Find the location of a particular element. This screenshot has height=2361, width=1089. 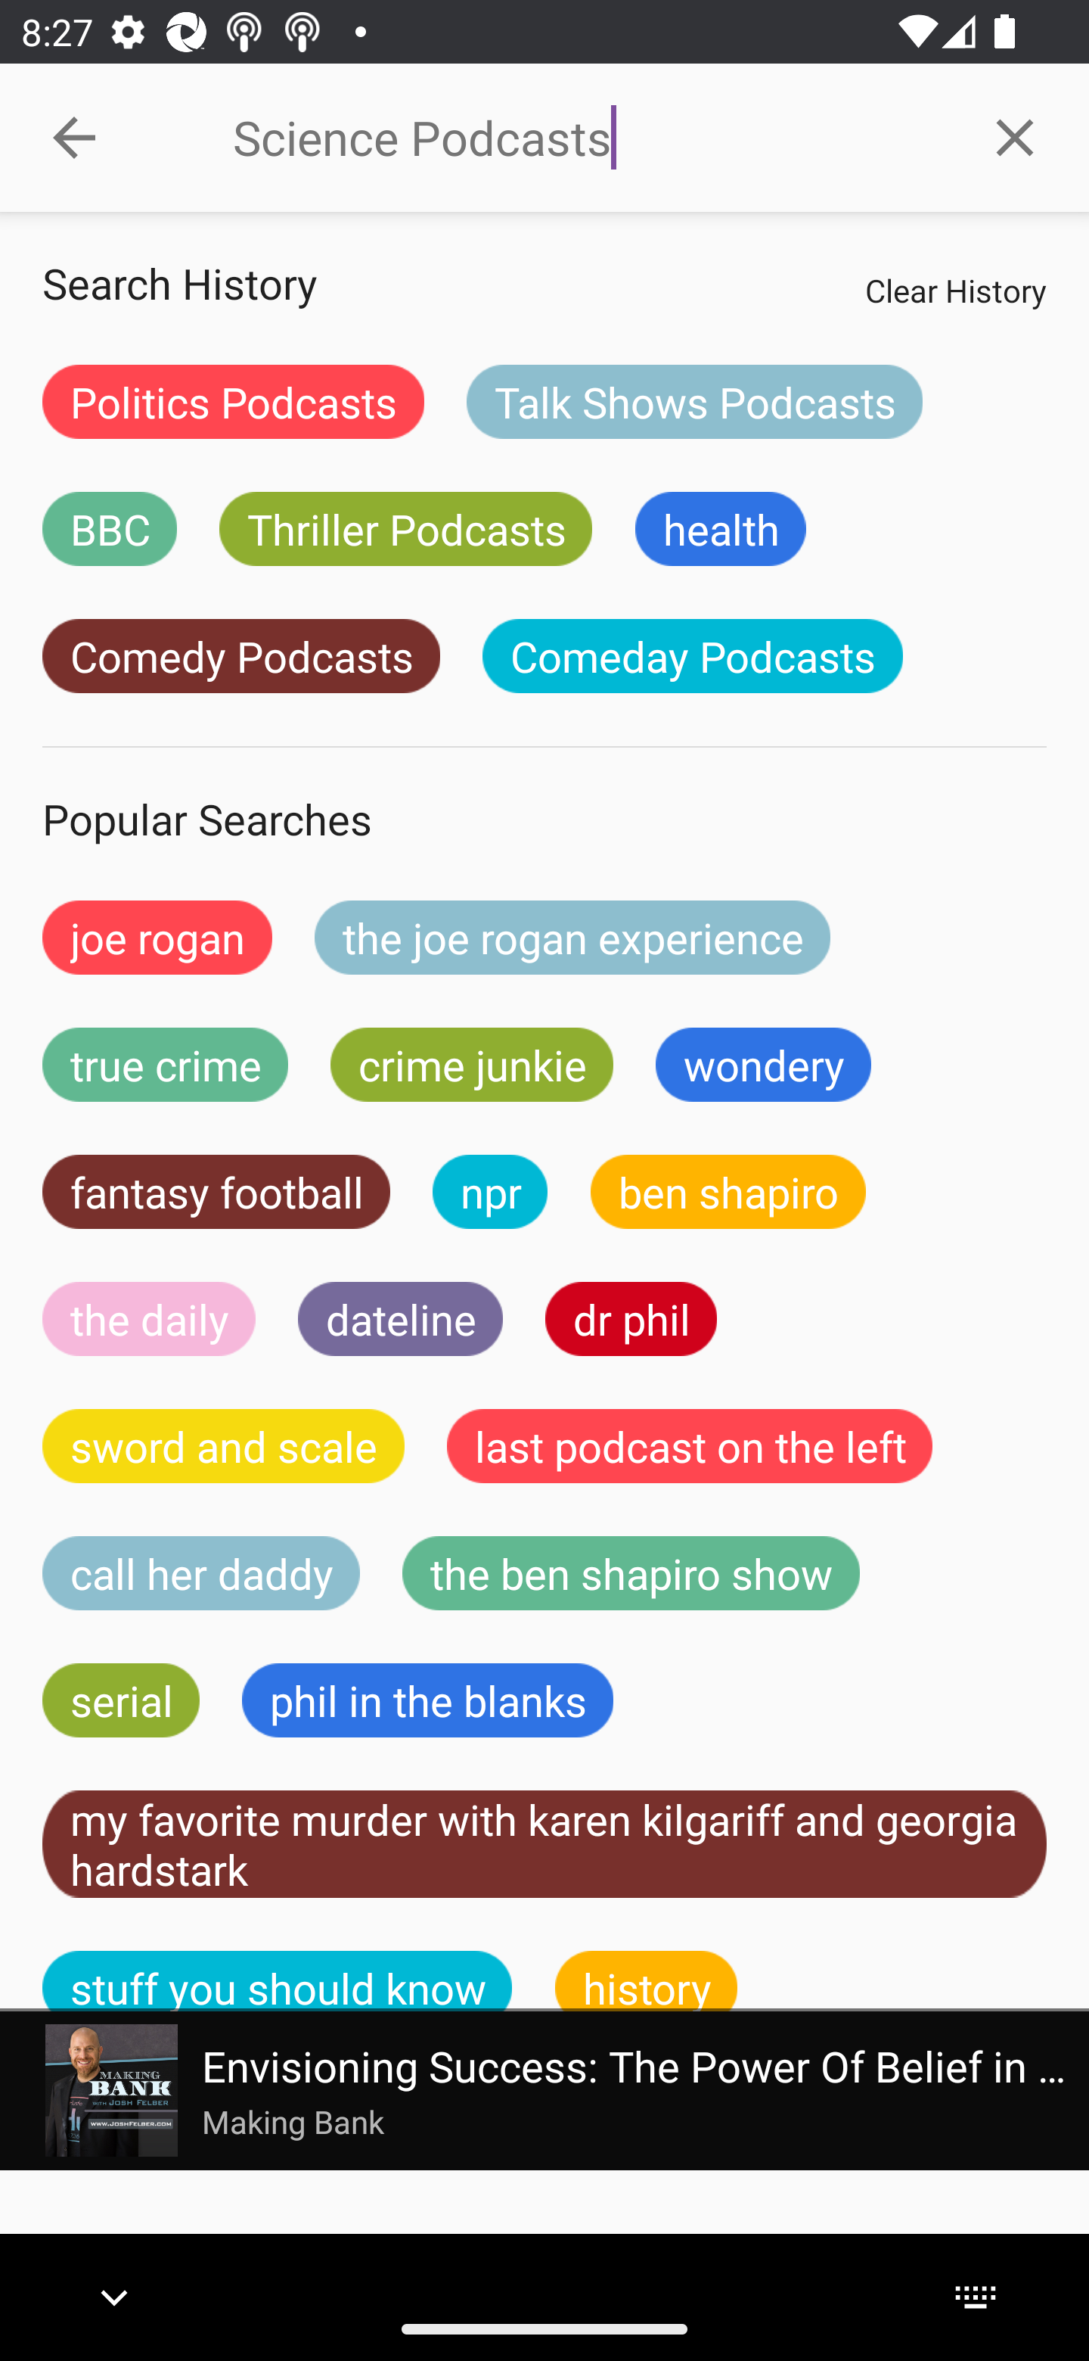

the daily is located at coordinates (149, 1318).